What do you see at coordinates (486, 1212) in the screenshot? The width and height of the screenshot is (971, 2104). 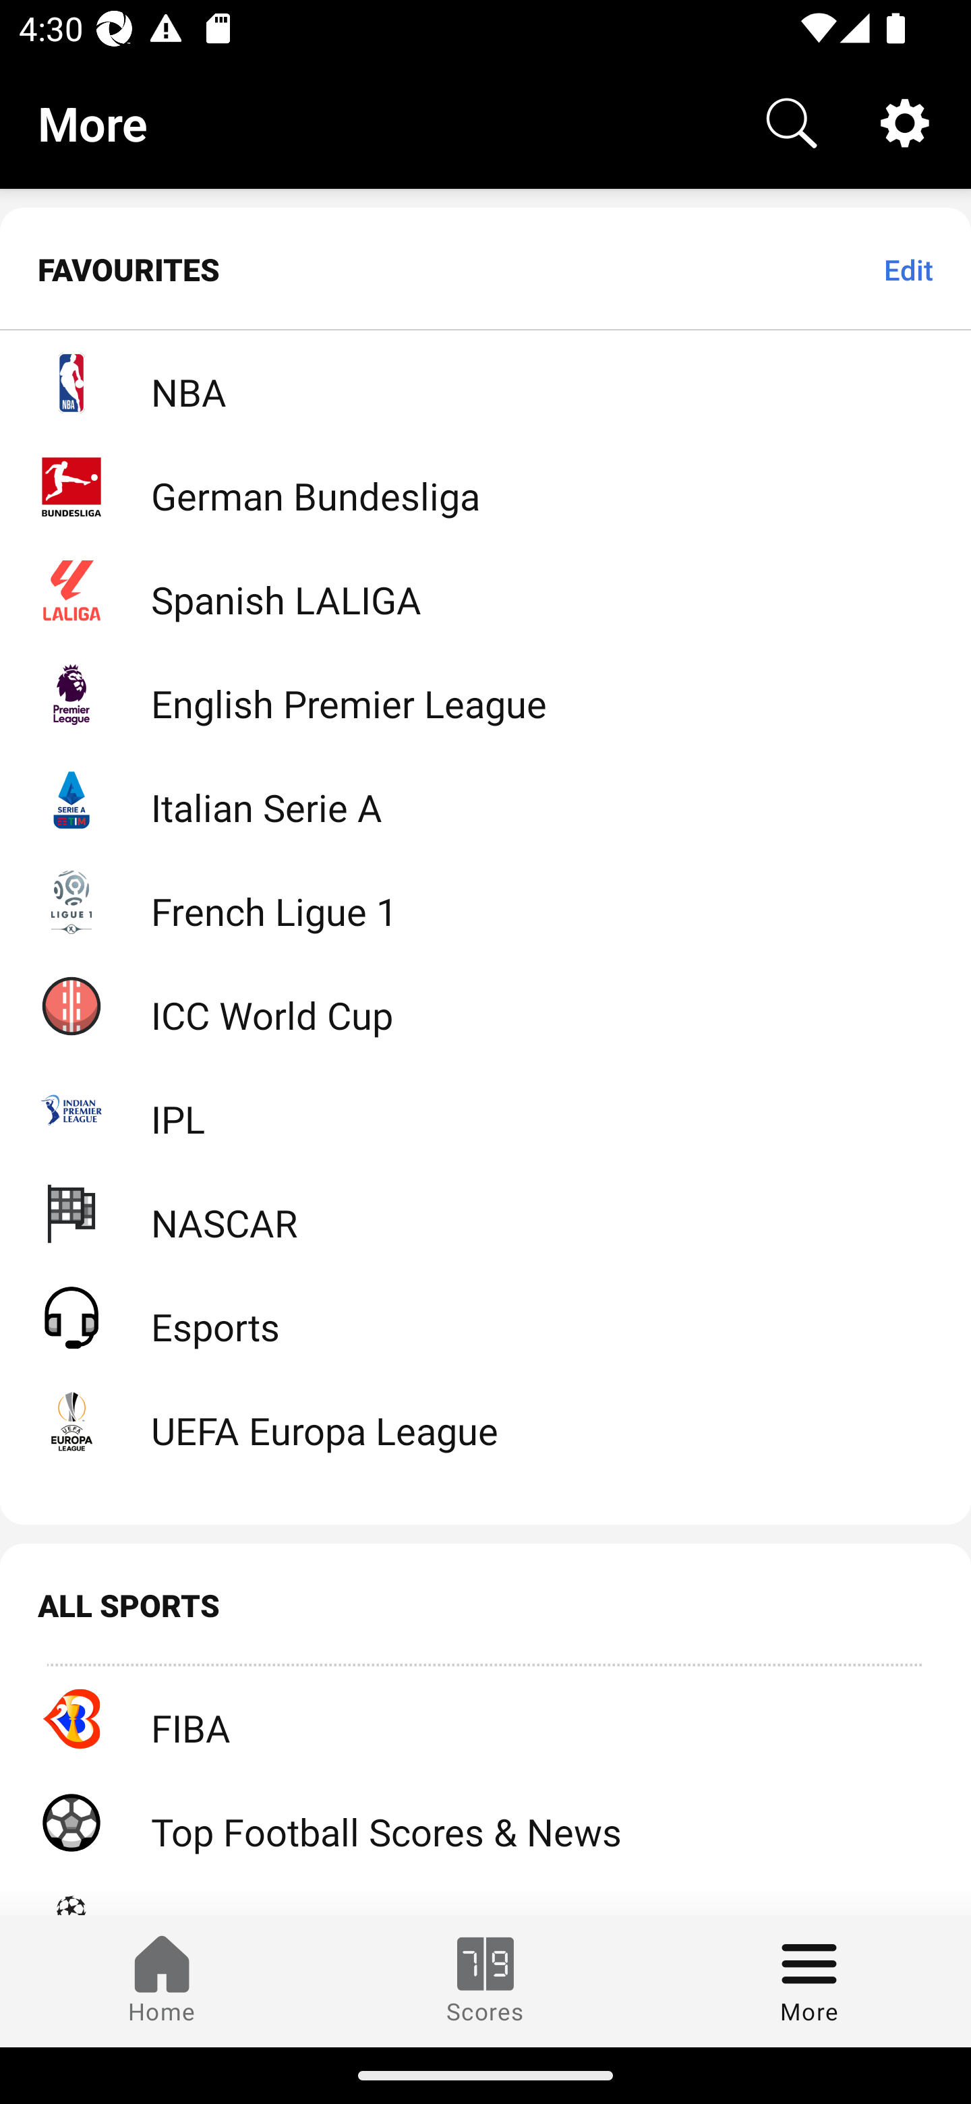 I see `NASCAR` at bounding box center [486, 1212].